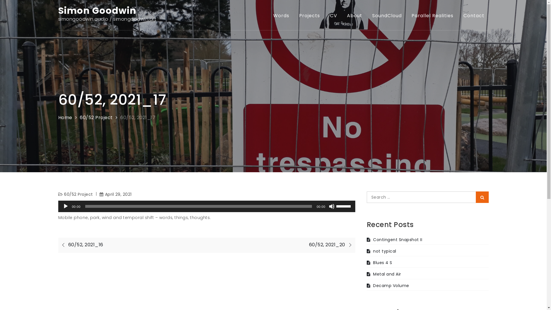 Image resolution: width=551 pixels, height=310 pixels. What do you see at coordinates (309, 16) in the screenshot?
I see `Projects` at bounding box center [309, 16].